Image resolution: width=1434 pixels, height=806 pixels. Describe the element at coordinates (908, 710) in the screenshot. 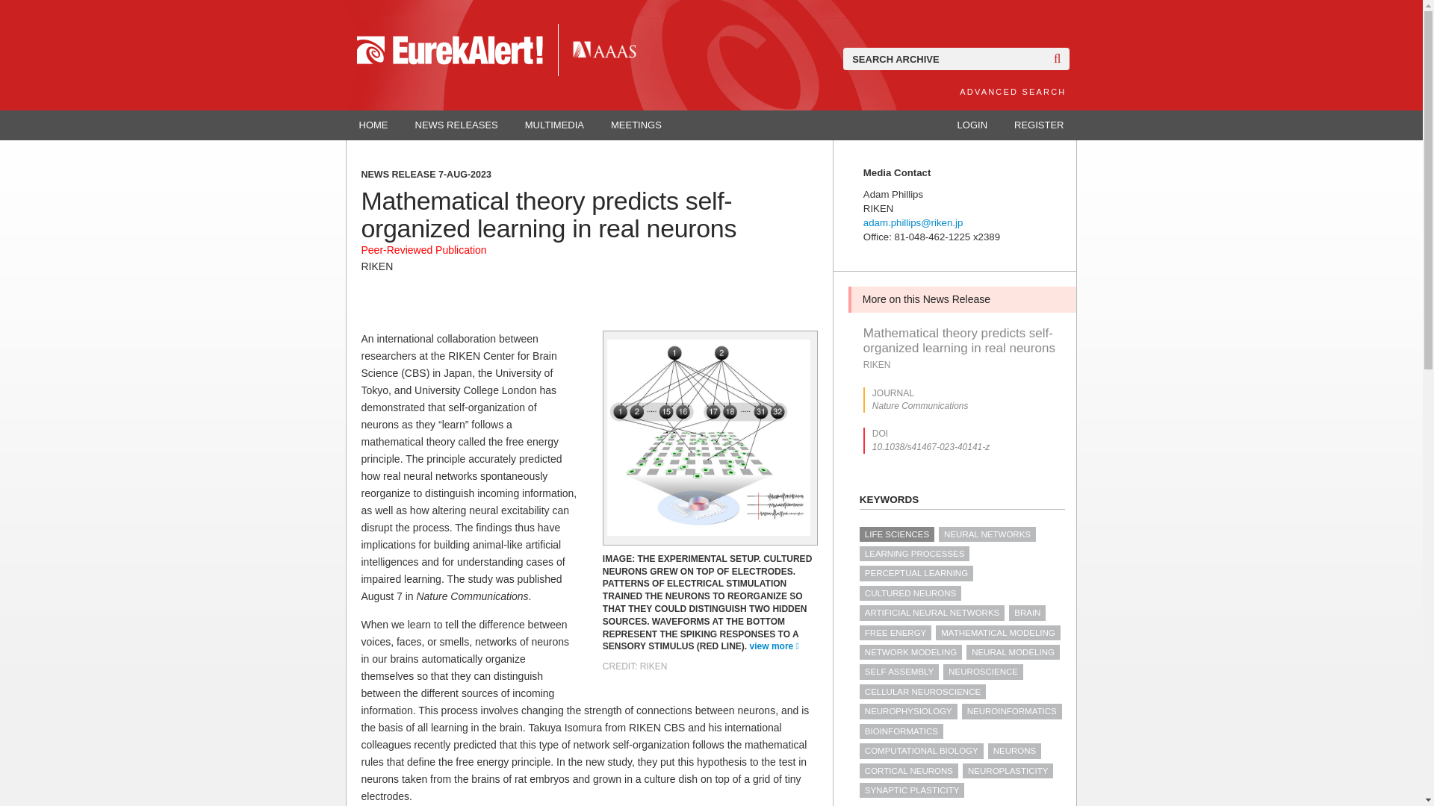

I see `NEUROPHYSIOLOGY` at that location.